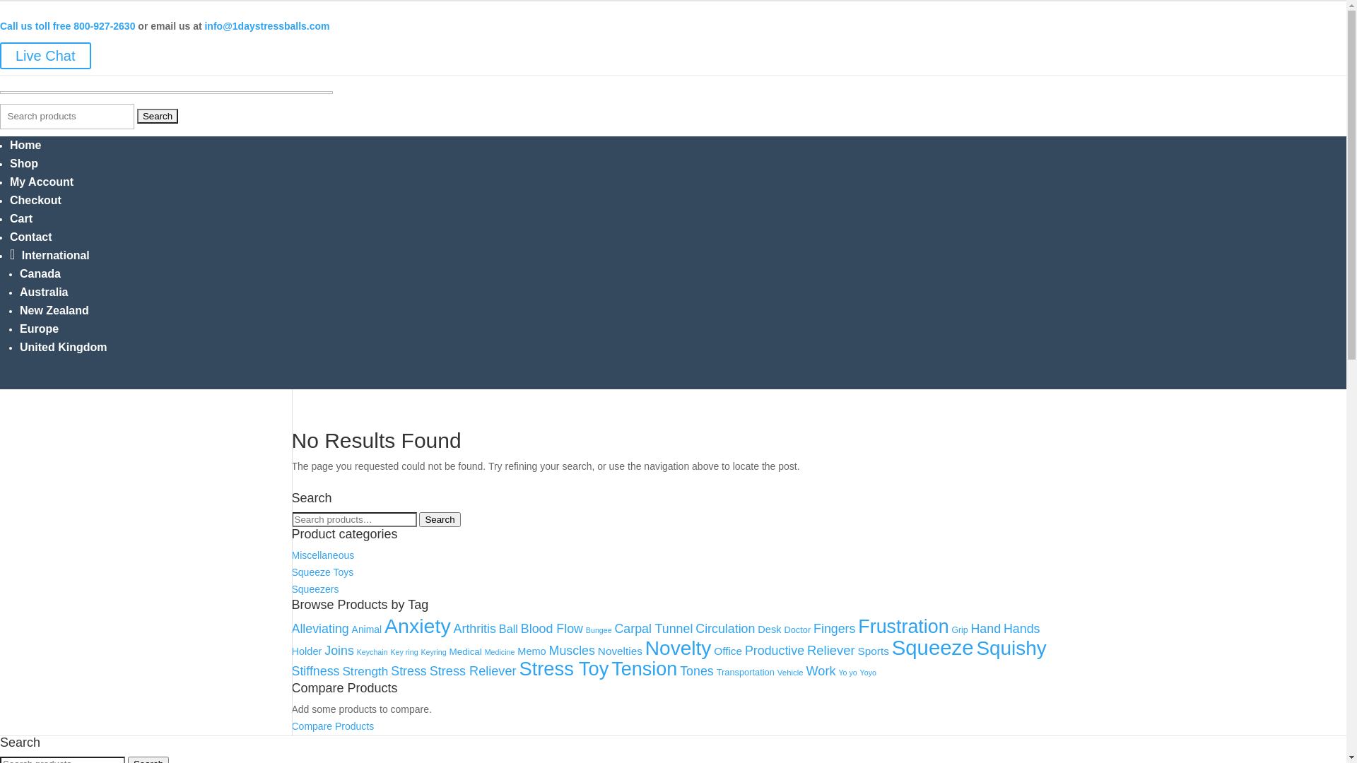 This screenshot has width=1357, height=763. What do you see at coordinates (372, 652) in the screenshot?
I see `Keychain` at bounding box center [372, 652].